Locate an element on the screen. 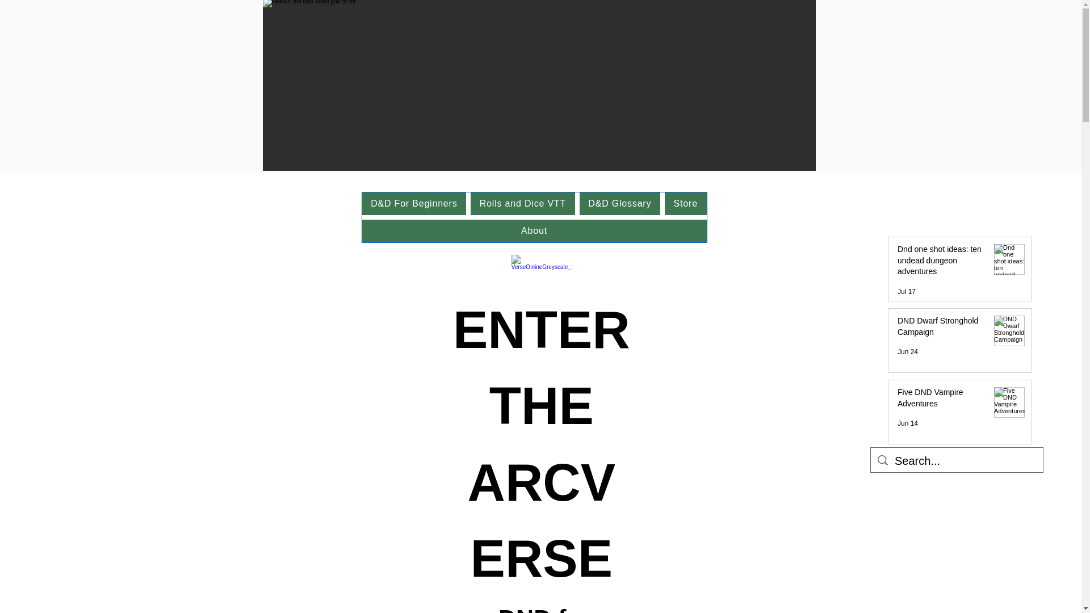 The width and height of the screenshot is (1090, 613). Jun 24 is located at coordinates (907, 352).